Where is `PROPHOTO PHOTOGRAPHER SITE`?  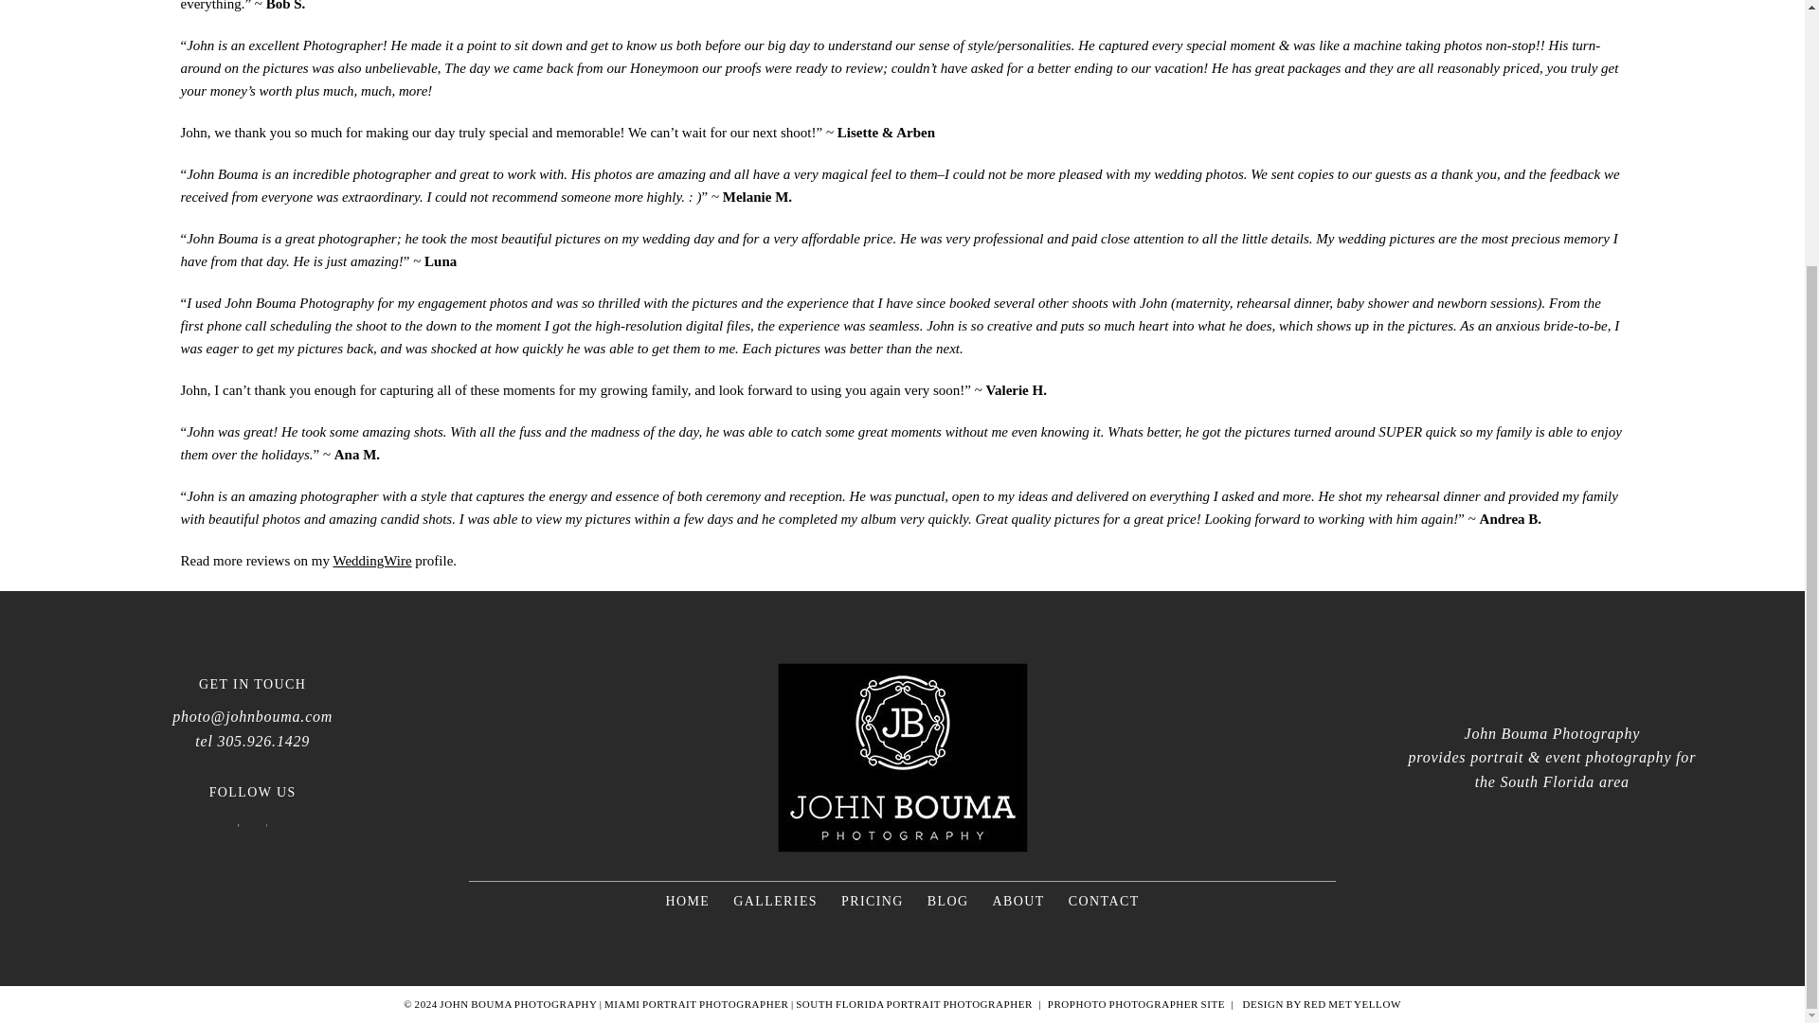
PROPHOTO PHOTOGRAPHER SITE is located at coordinates (1135, 1004).